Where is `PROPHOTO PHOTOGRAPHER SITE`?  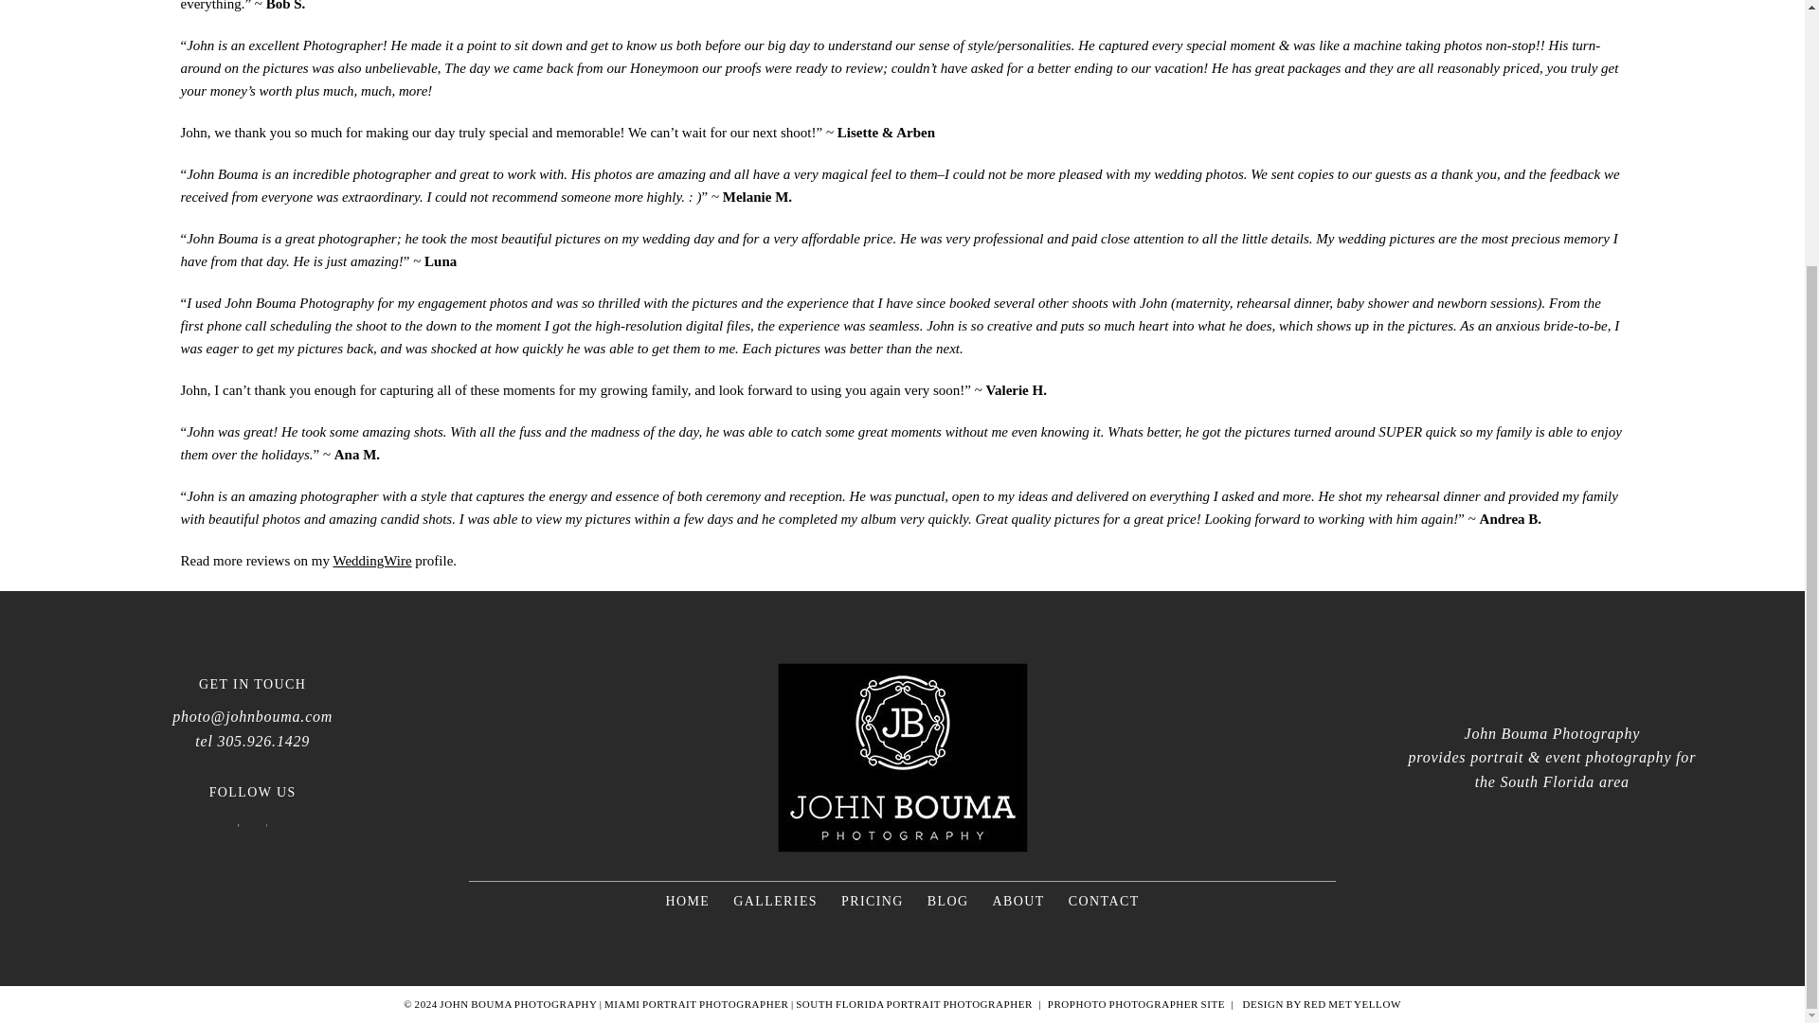
PROPHOTO PHOTOGRAPHER SITE is located at coordinates (1135, 1004).